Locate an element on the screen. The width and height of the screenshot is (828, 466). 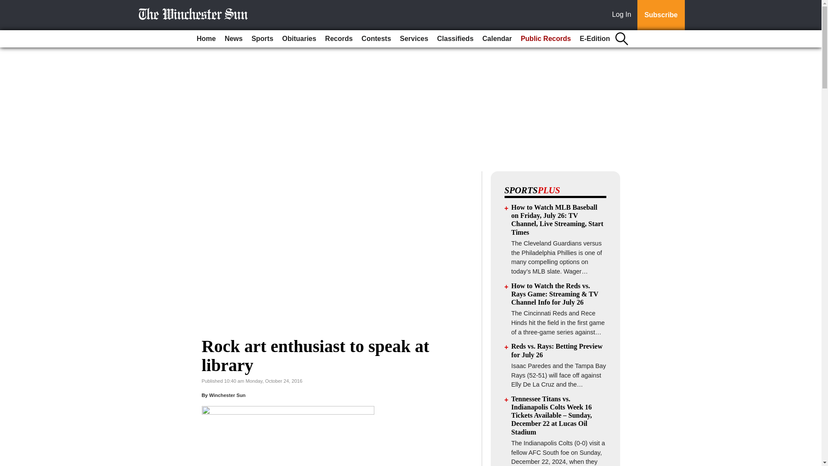
Calendar is located at coordinates (497, 39).